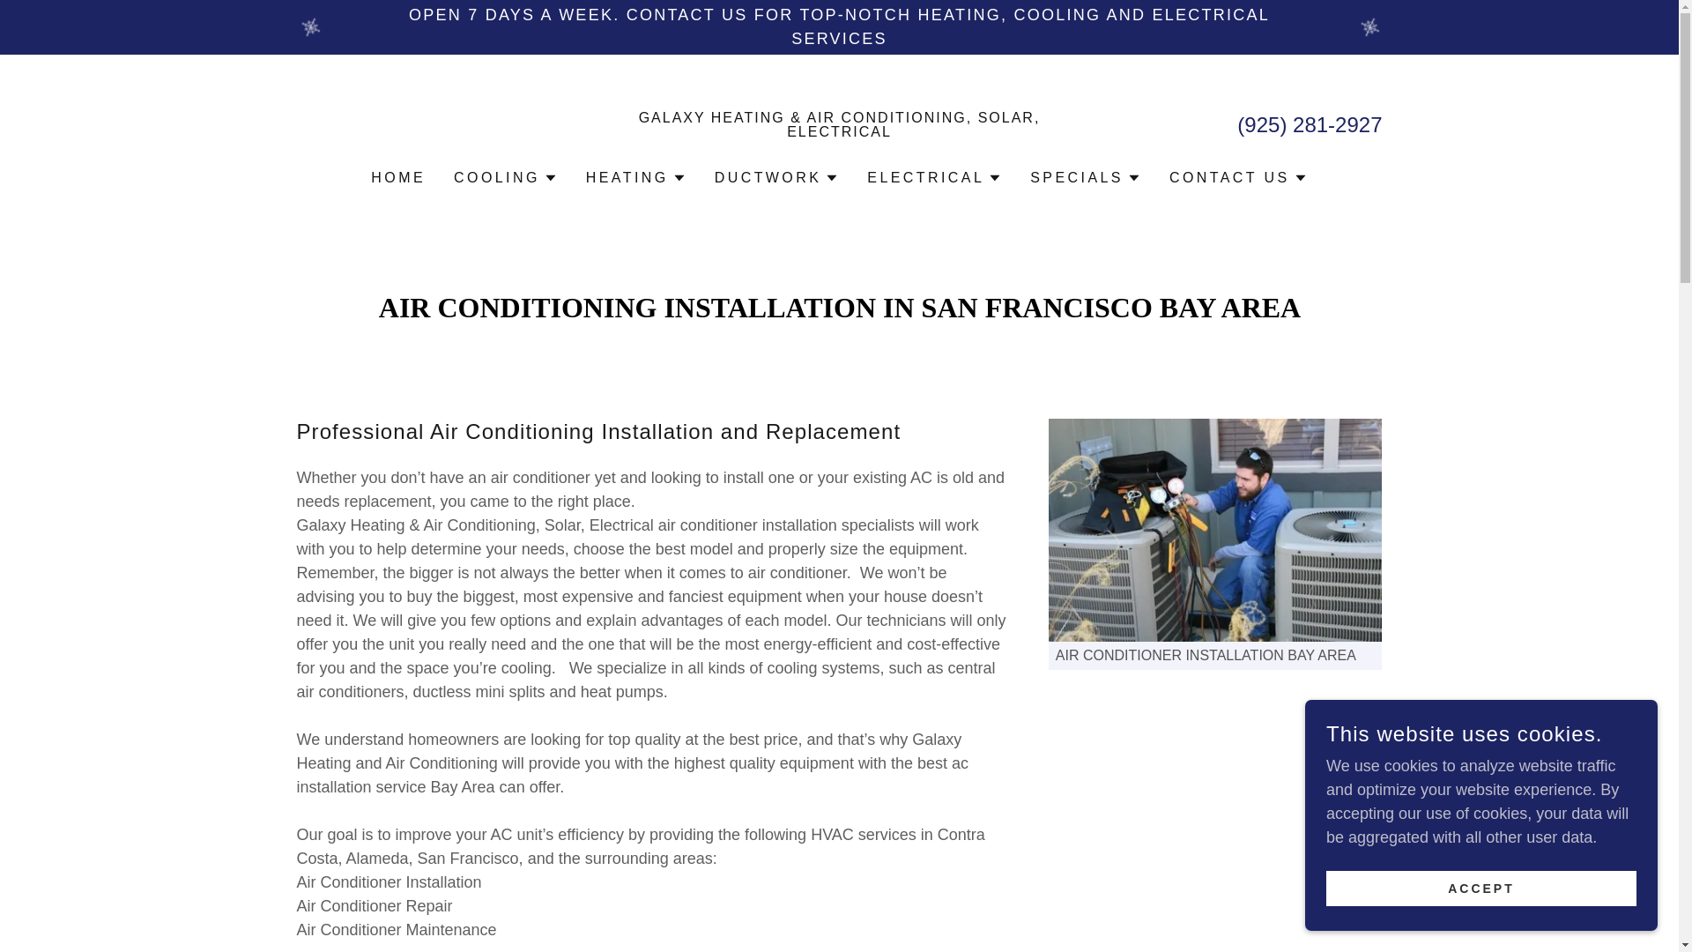  I want to click on HOME, so click(398, 178).